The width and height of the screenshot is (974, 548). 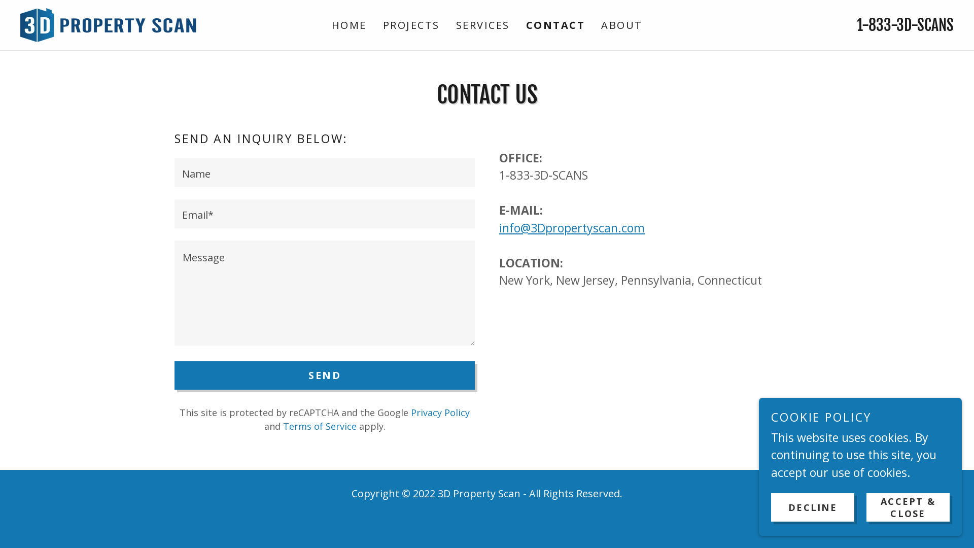 What do you see at coordinates (555, 25) in the screenshot?
I see `CONTACT` at bounding box center [555, 25].